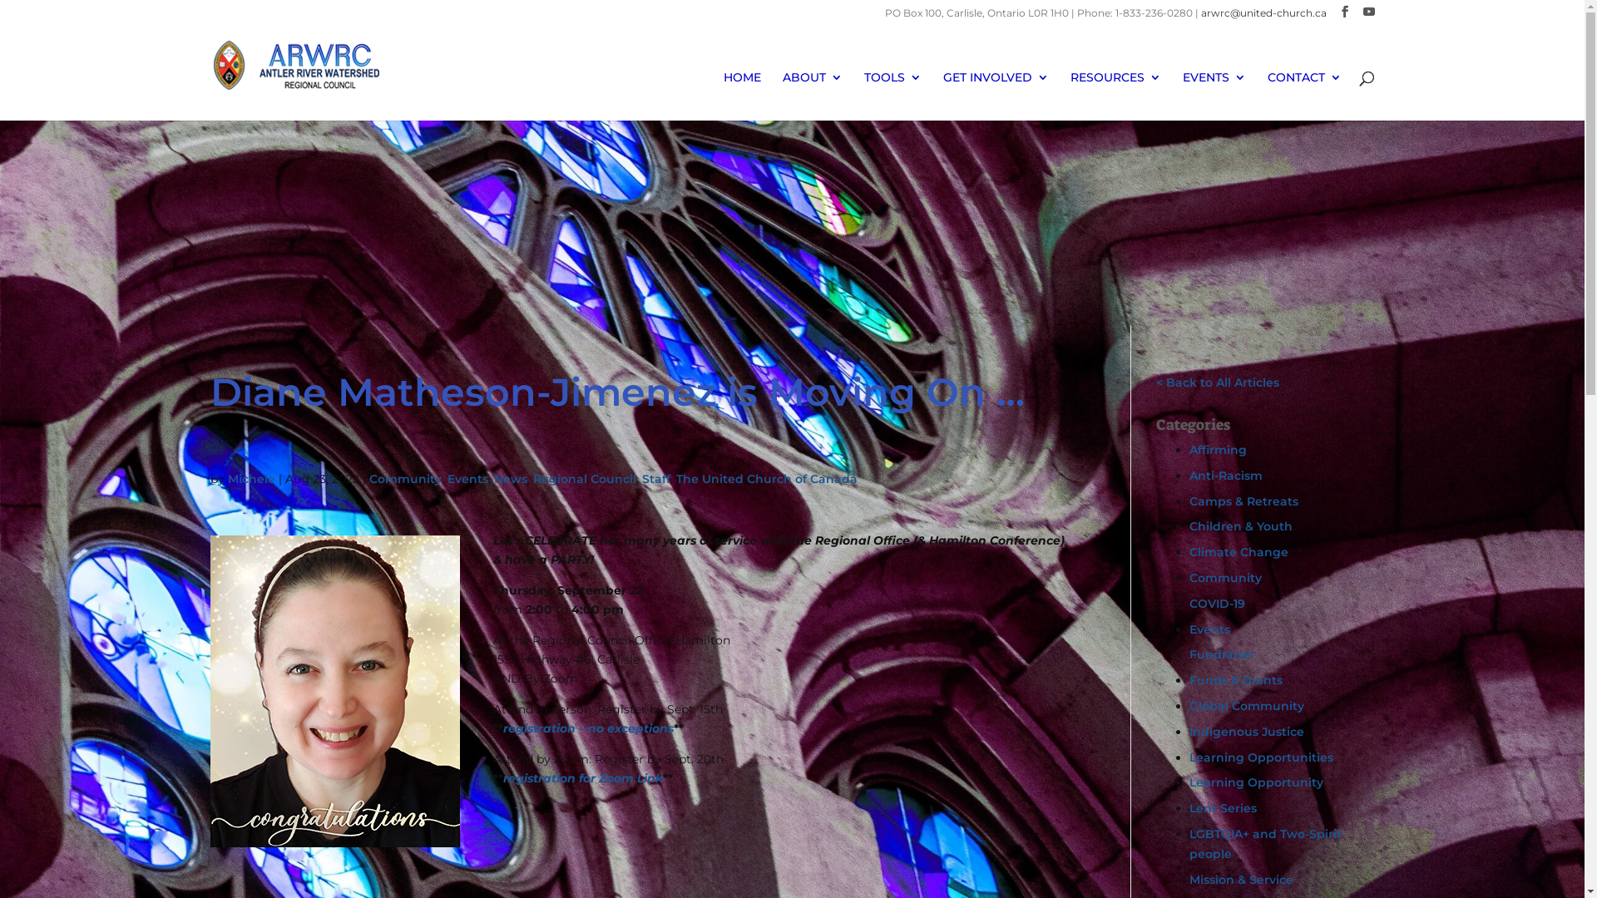  Describe the element at coordinates (1247, 732) in the screenshot. I see `Indigenous Justice` at that location.